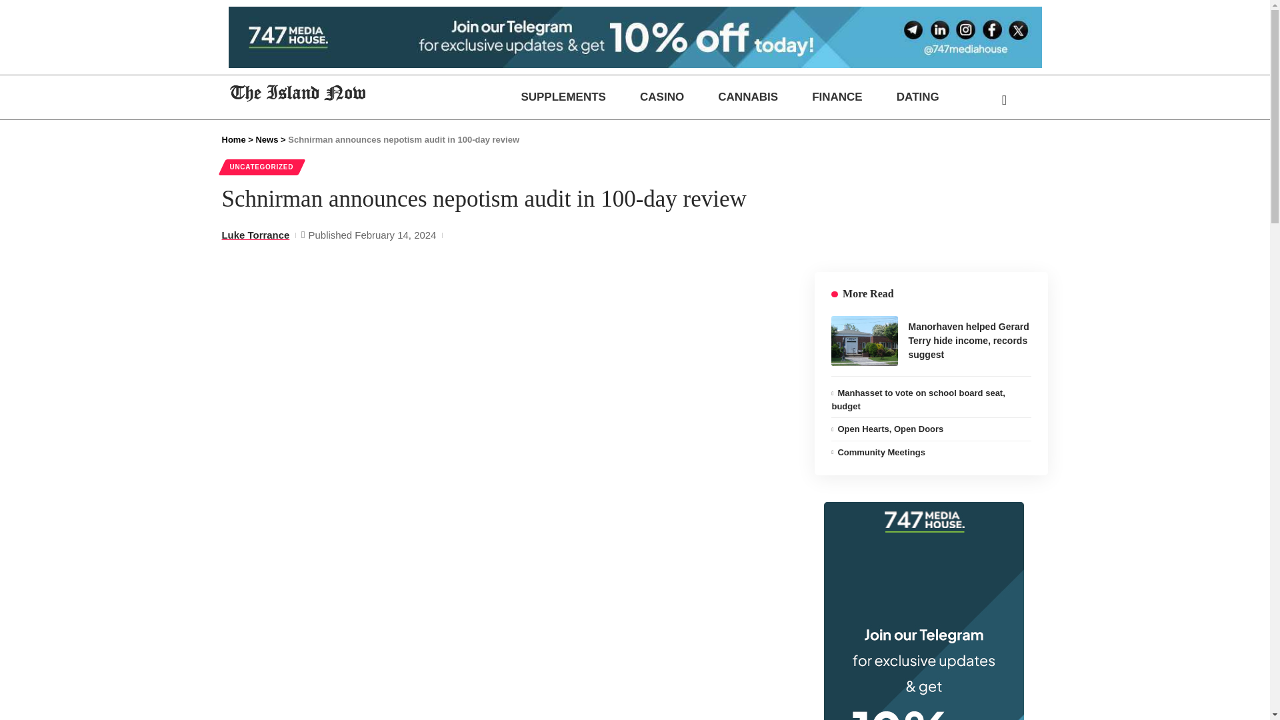  Describe the element at coordinates (255, 235) in the screenshot. I see `Luke Torrance` at that location.